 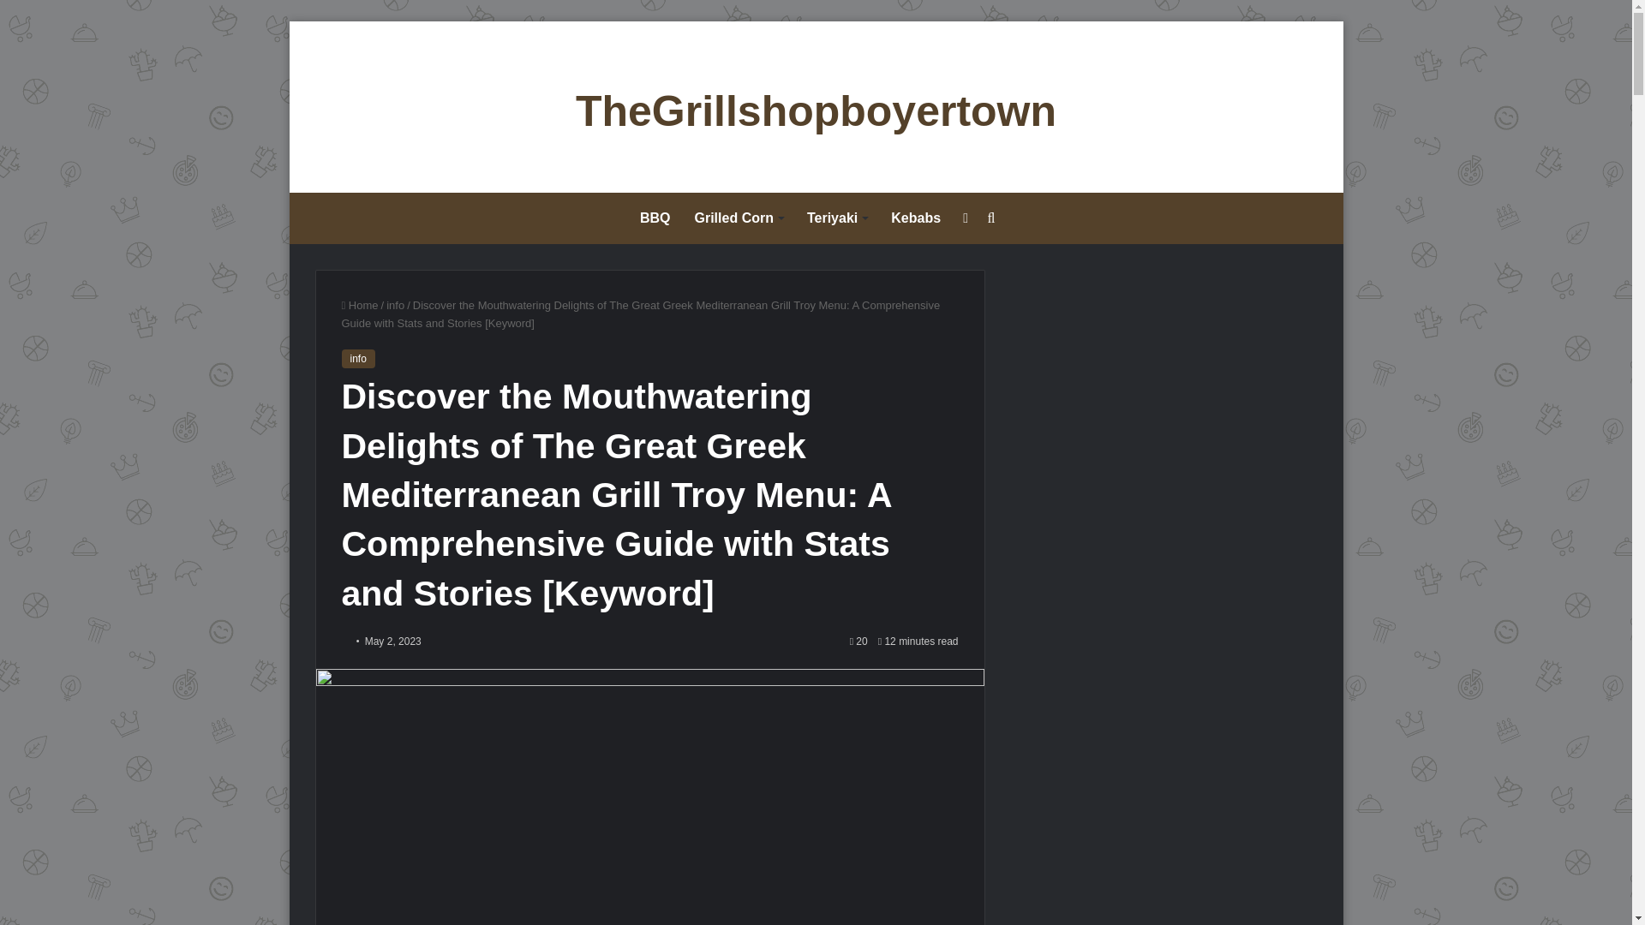 I want to click on info, so click(x=357, y=358).